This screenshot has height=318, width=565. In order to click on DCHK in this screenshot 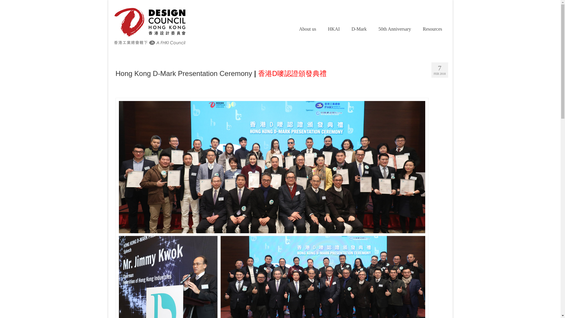, I will do `click(165, 26)`.